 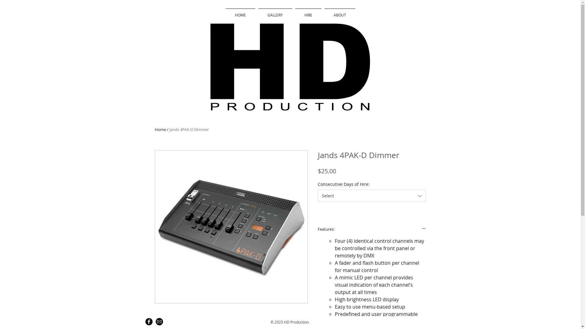 I want to click on GALLERY, so click(x=275, y=12).